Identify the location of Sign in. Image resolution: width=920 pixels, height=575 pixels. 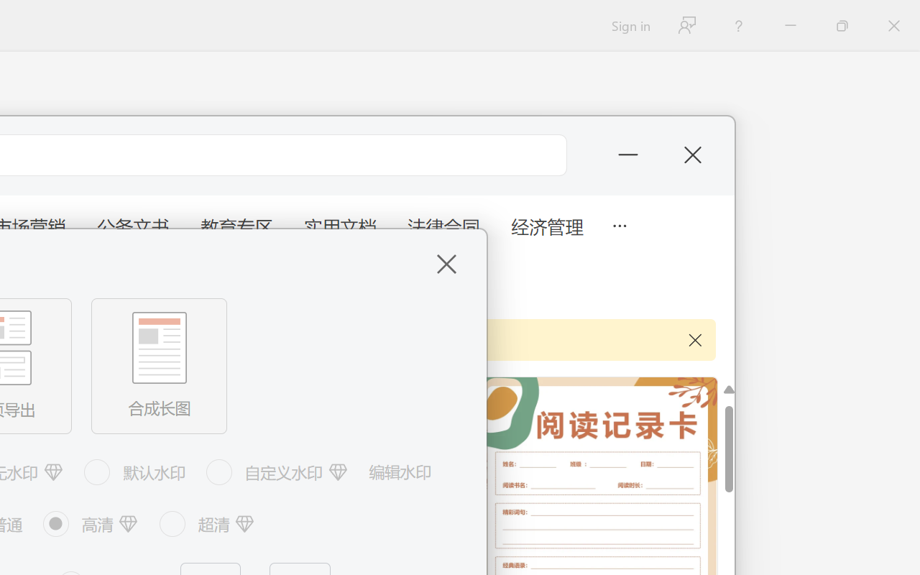
(630, 26).